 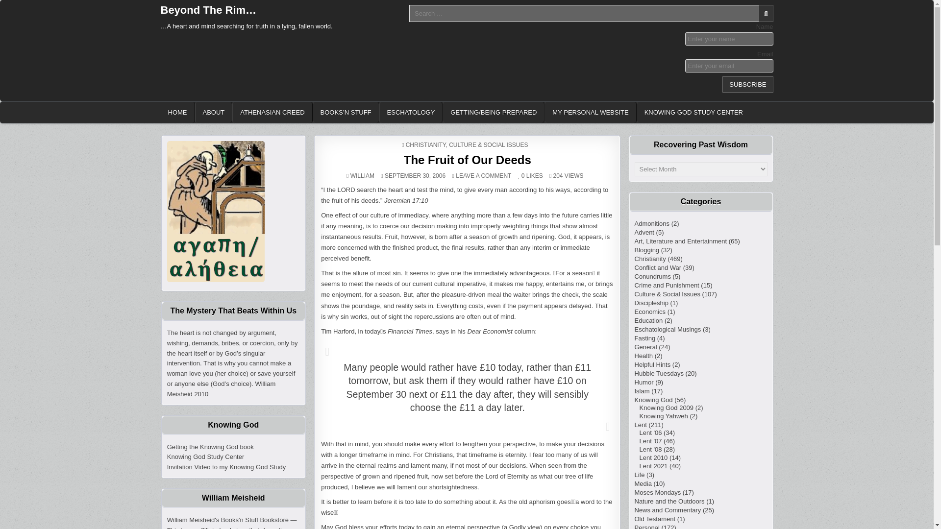 I want to click on WILLIAM, so click(x=425, y=145).